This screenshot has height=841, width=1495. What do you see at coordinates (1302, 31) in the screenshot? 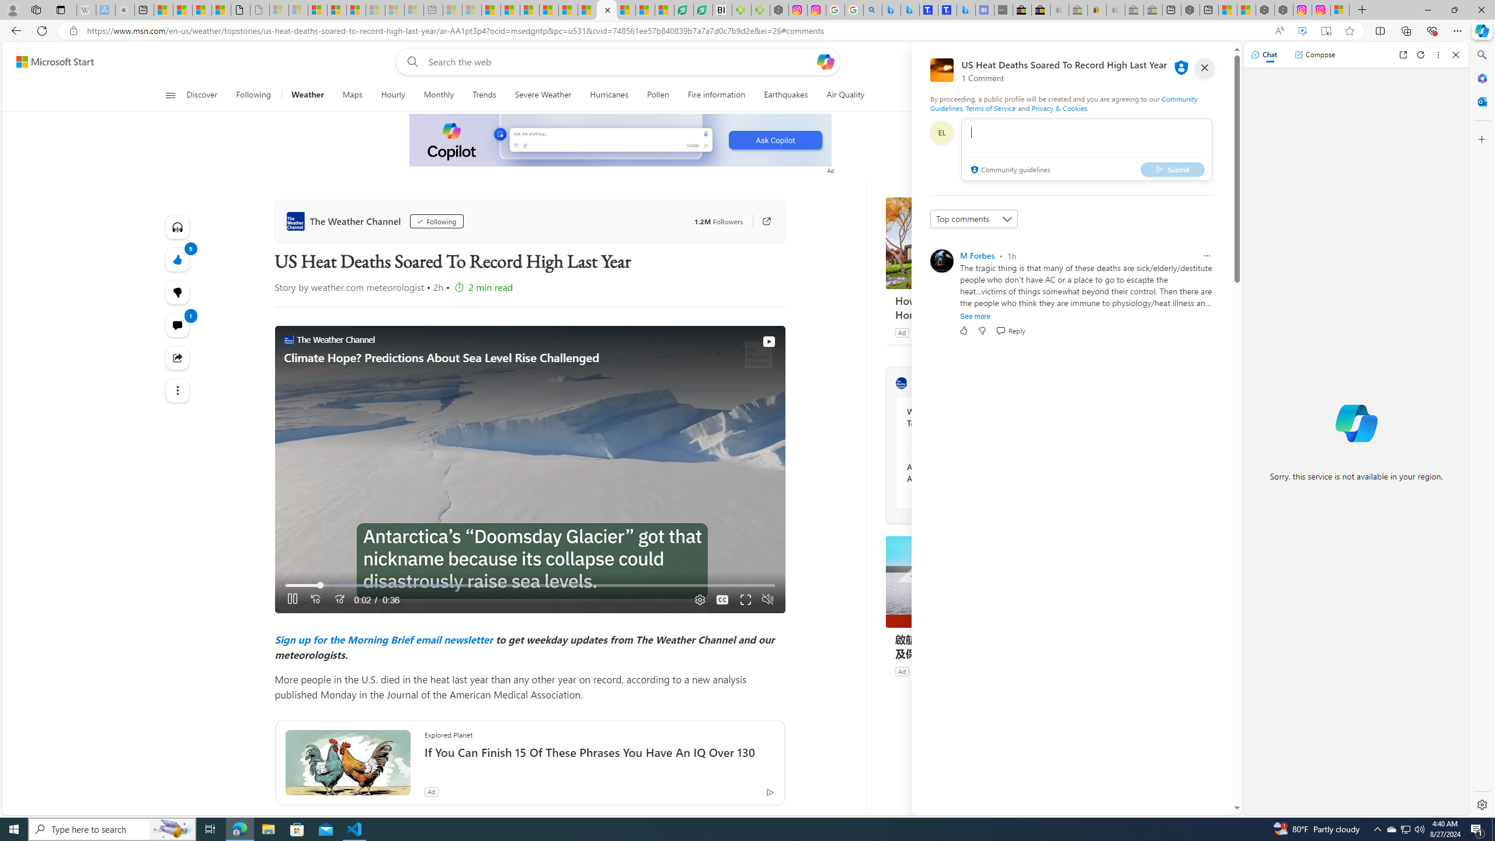
I see `Enhance video` at bounding box center [1302, 31].